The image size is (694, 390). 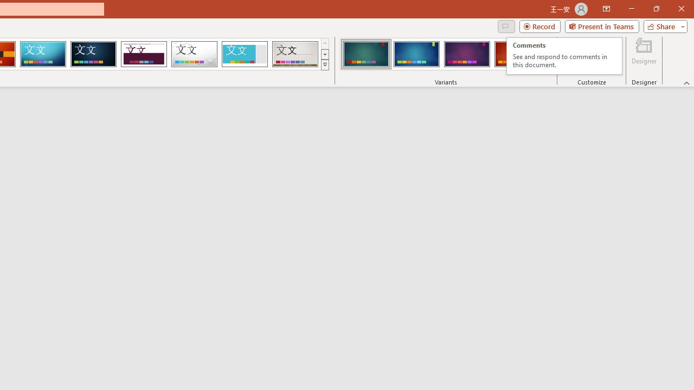 What do you see at coordinates (564, 56) in the screenshot?
I see `Ion Variant 4` at bounding box center [564, 56].